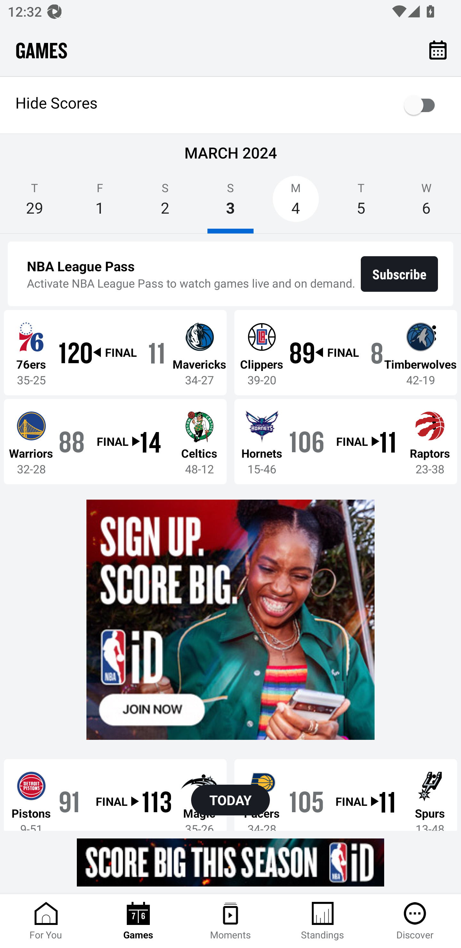 The image size is (461, 948). Describe the element at coordinates (46, 921) in the screenshot. I see `For You` at that location.